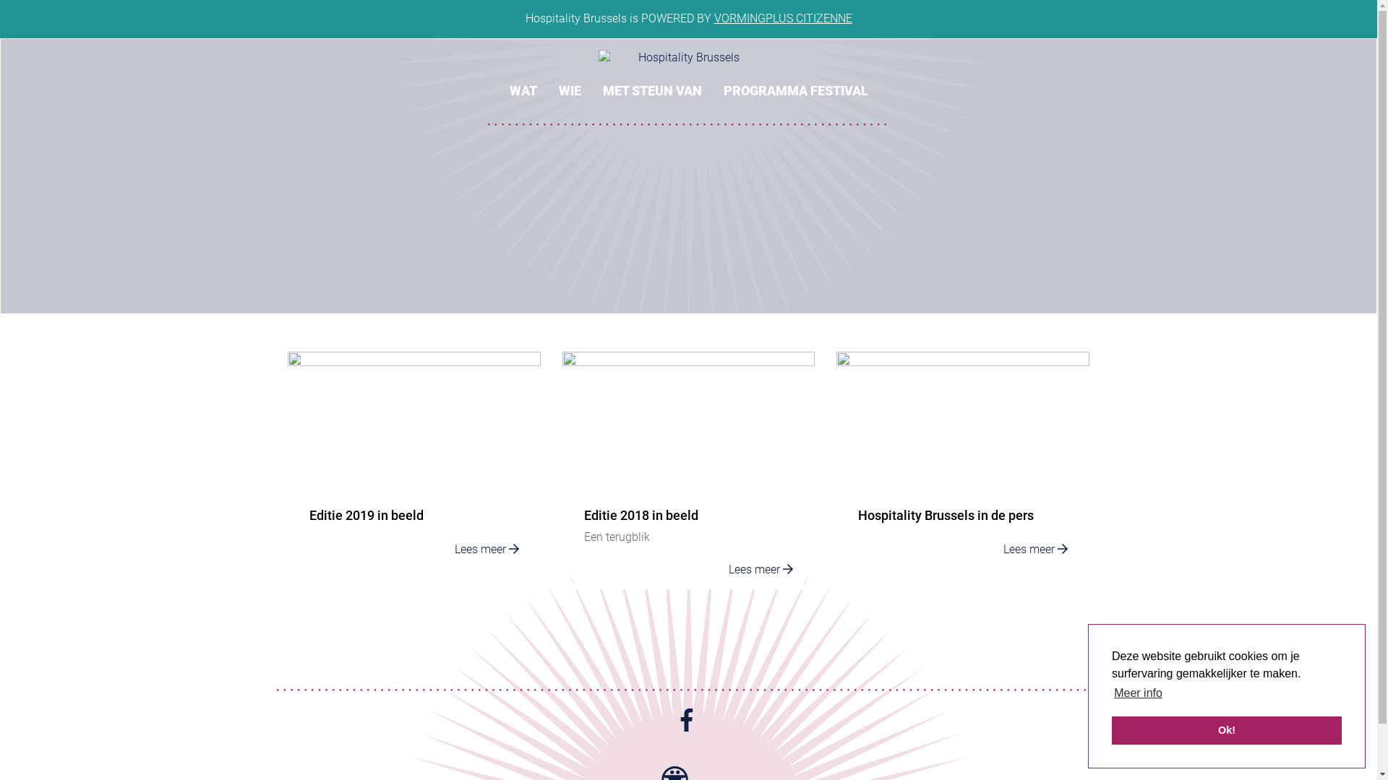 The height and width of the screenshot is (780, 1388). I want to click on WIE, so click(570, 82).